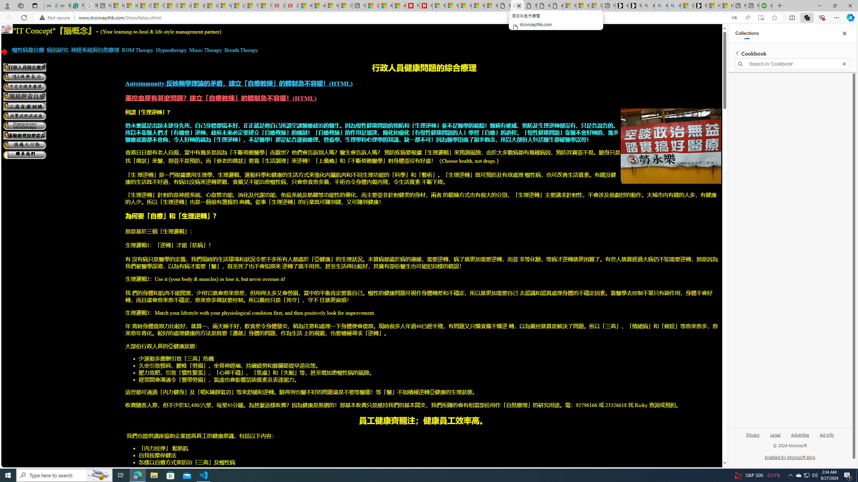 Image resolution: width=858 pixels, height=482 pixels. What do you see at coordinates (137, 50) in the screenshot?
I see `ROM Therapy` at bounding box center [137, 50].